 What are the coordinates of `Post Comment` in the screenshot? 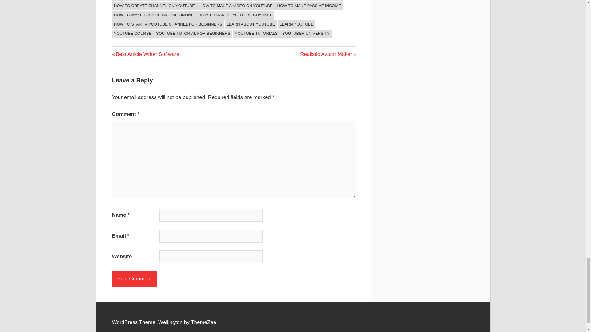 It's located at (135, 279).